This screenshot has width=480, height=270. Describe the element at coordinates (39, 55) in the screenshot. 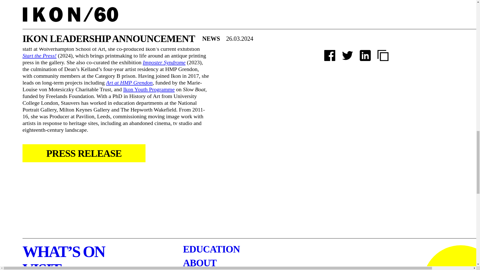

I see `Start the Press!` at that location.